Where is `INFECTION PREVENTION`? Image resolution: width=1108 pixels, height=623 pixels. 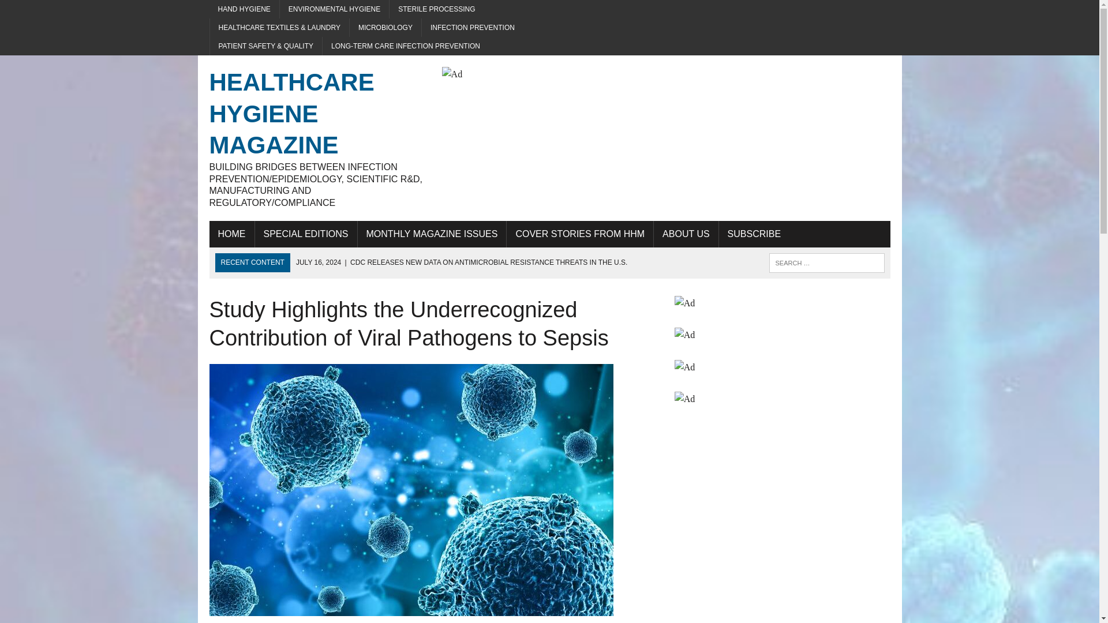 INFECTION PREVENTION is located at coordinates (472, 28).